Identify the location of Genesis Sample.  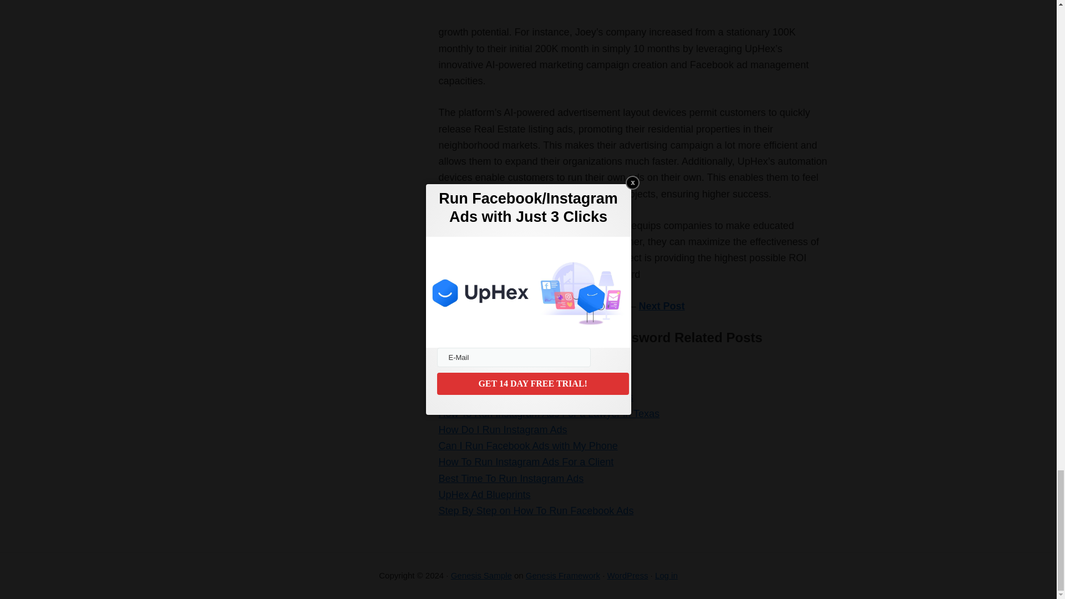
(481, 576).